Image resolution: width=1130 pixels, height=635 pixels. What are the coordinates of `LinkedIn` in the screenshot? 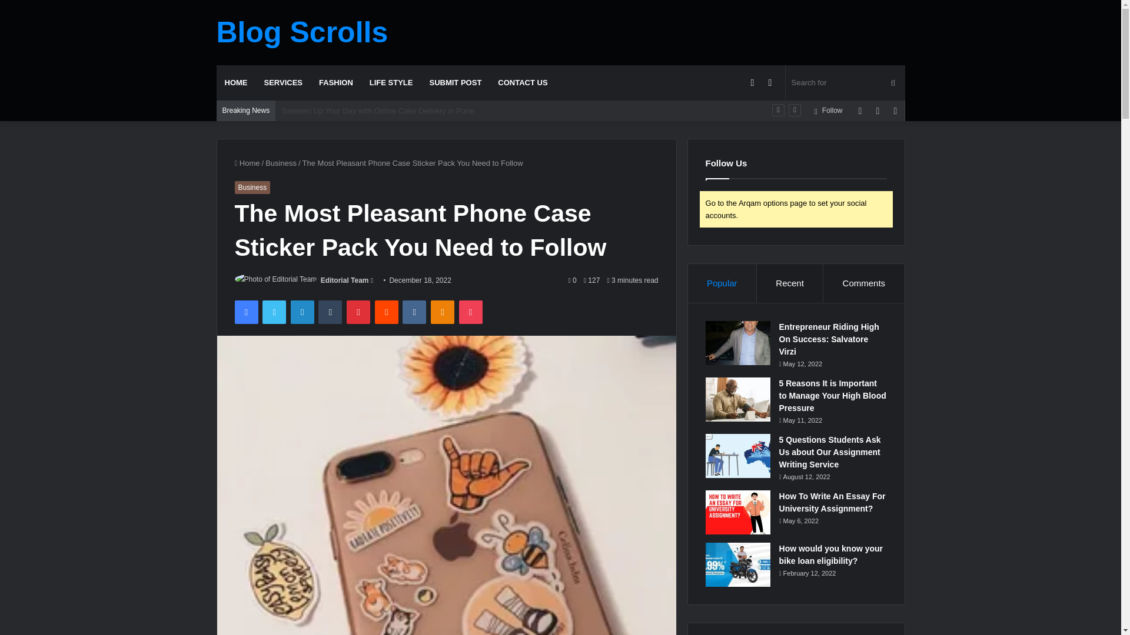 It's located at (302, 312).